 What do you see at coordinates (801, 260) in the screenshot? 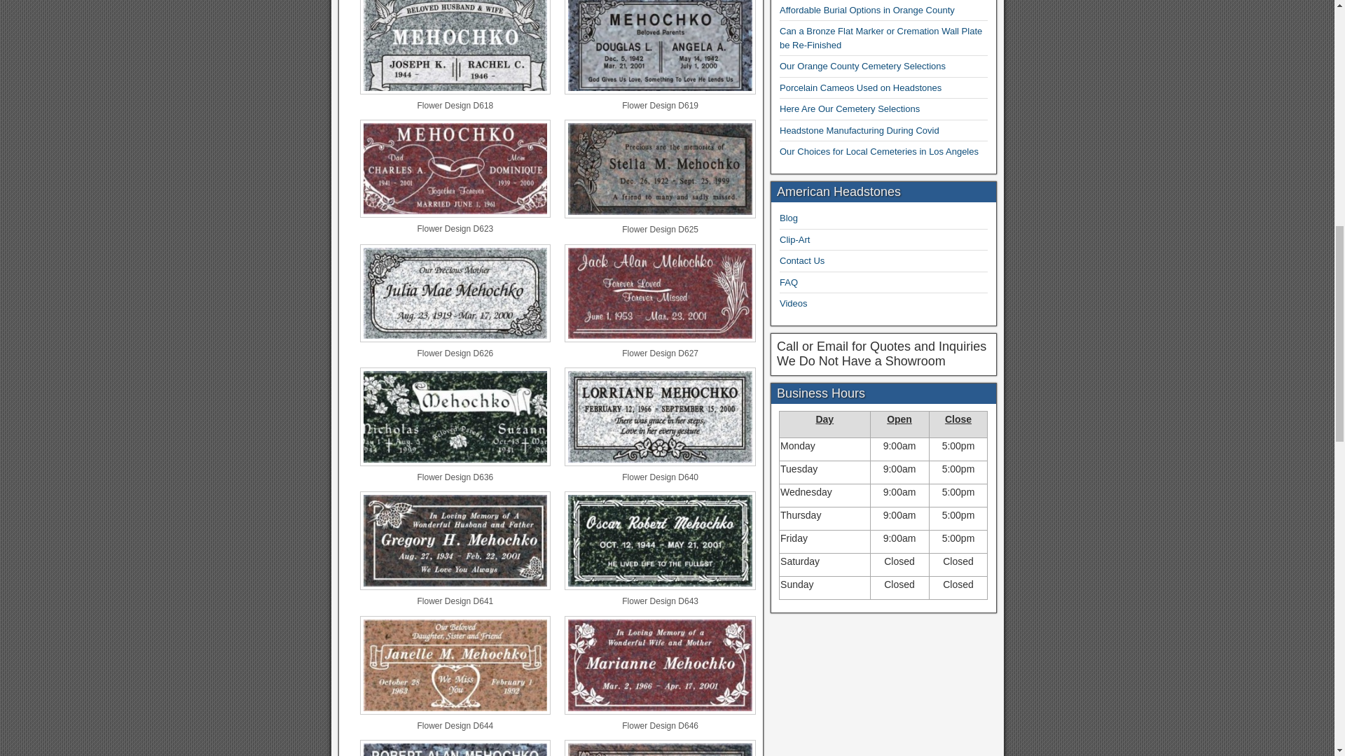
I see `Contact Us` at bounding box center [801, 260].